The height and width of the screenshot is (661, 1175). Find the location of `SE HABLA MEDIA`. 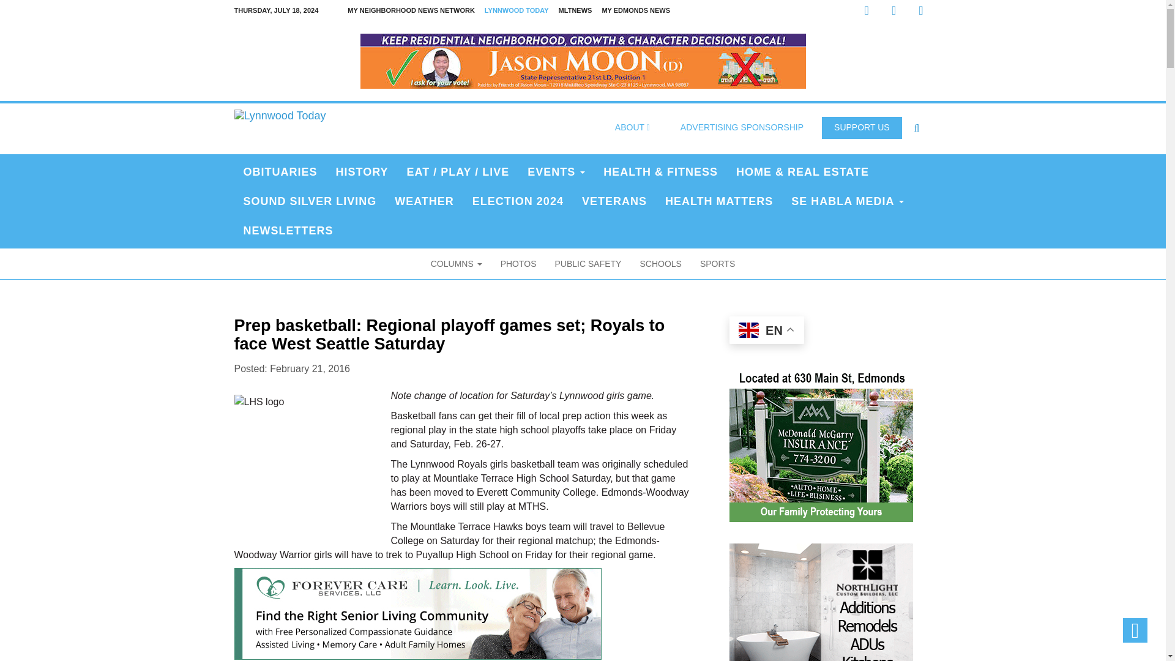

SE HABLA MEDIA is located at coordinates (847, 201).